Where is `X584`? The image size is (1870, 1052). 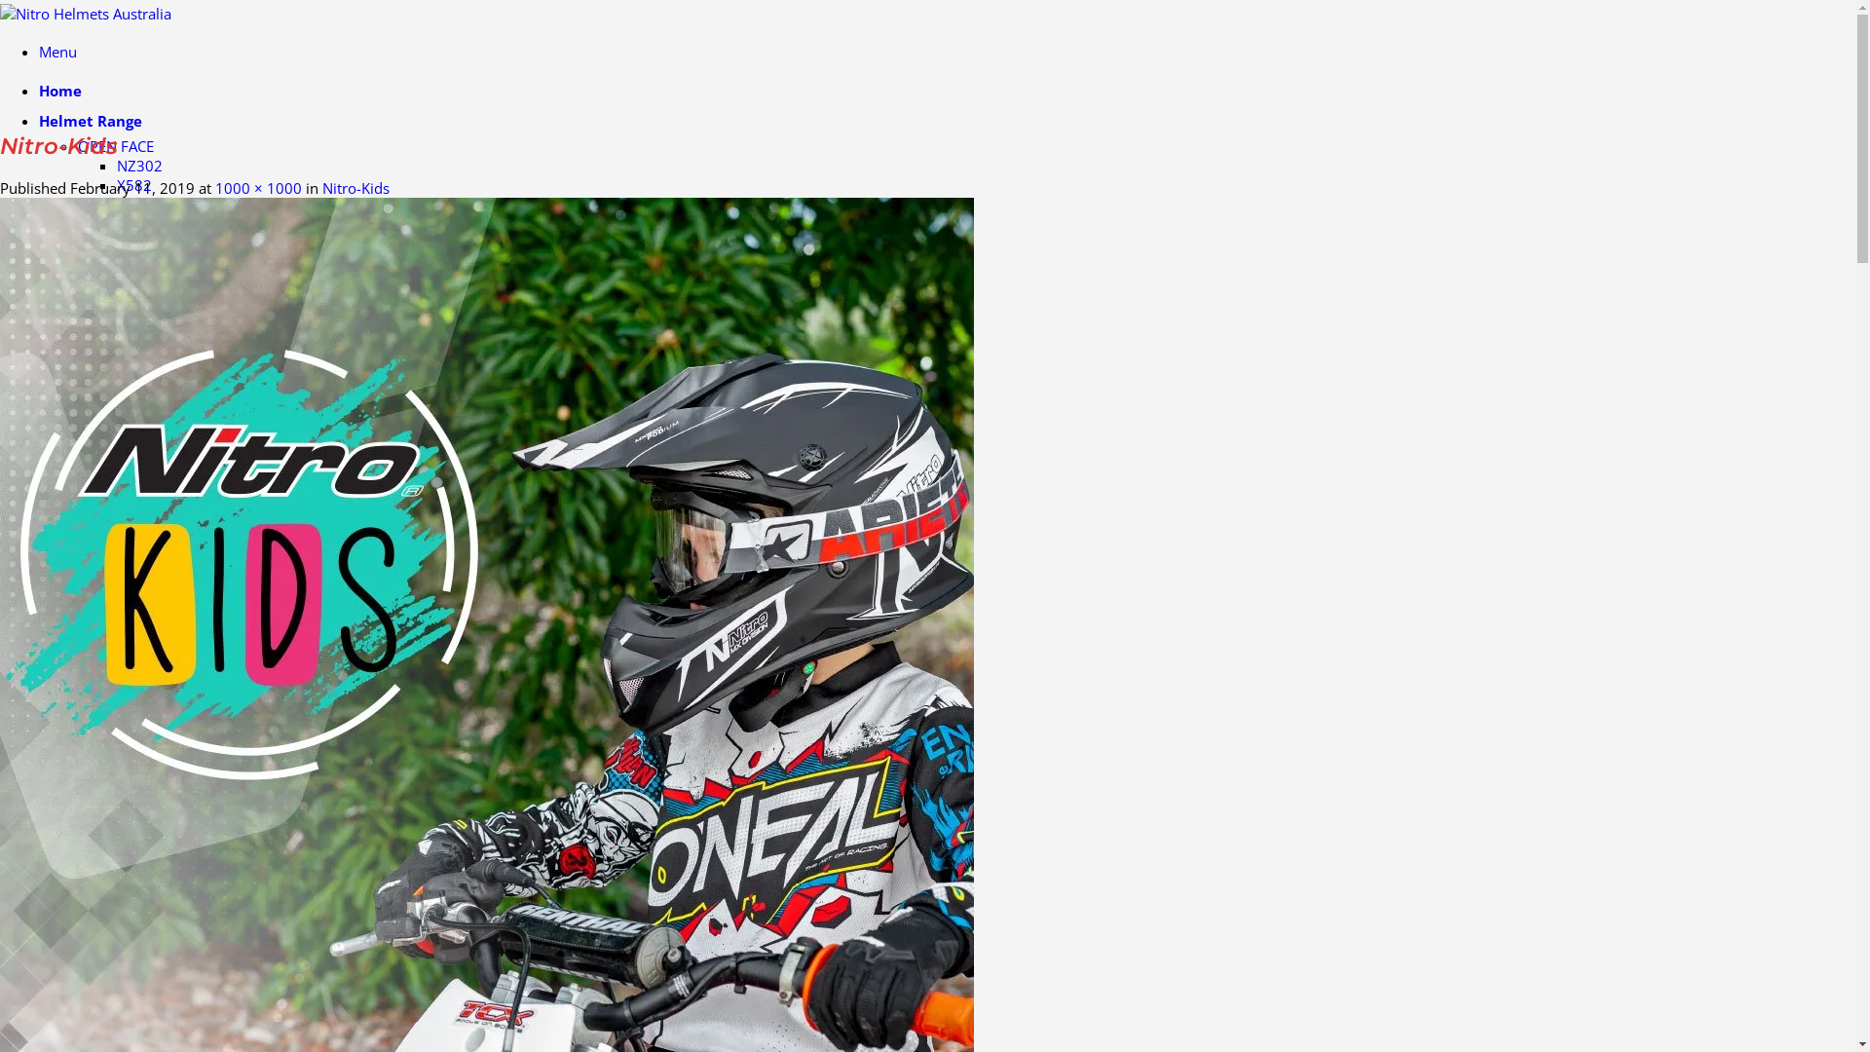
X584 is located at coordinates (134, 205).